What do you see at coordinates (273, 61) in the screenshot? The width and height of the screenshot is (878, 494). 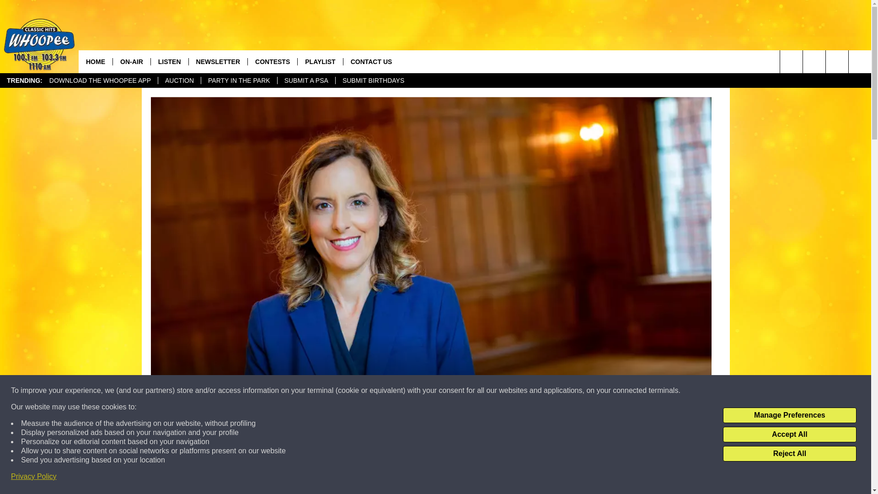 I see `CONTESTS` at bounding box center [273, 61].